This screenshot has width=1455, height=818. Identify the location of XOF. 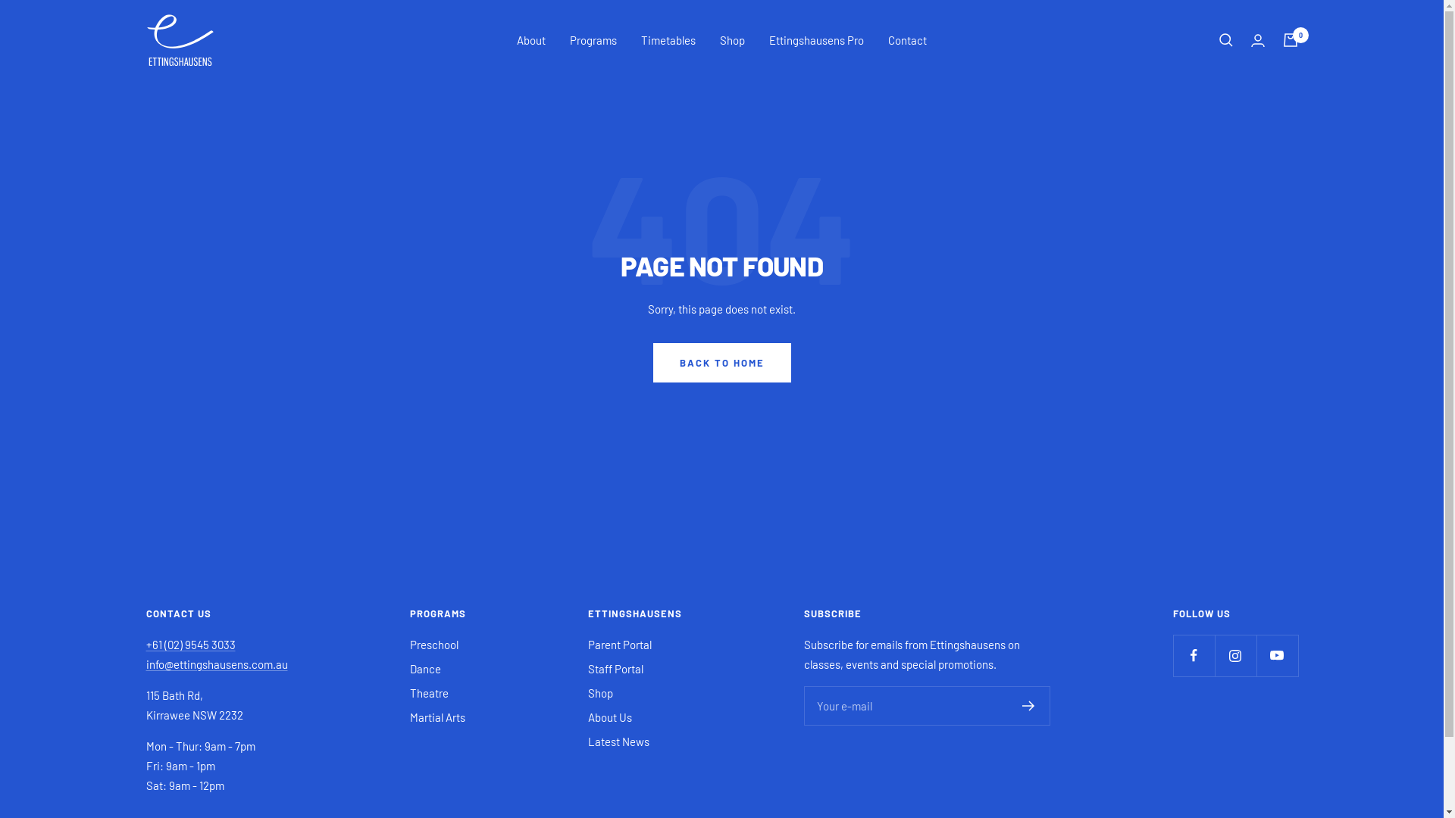
(174, 763).